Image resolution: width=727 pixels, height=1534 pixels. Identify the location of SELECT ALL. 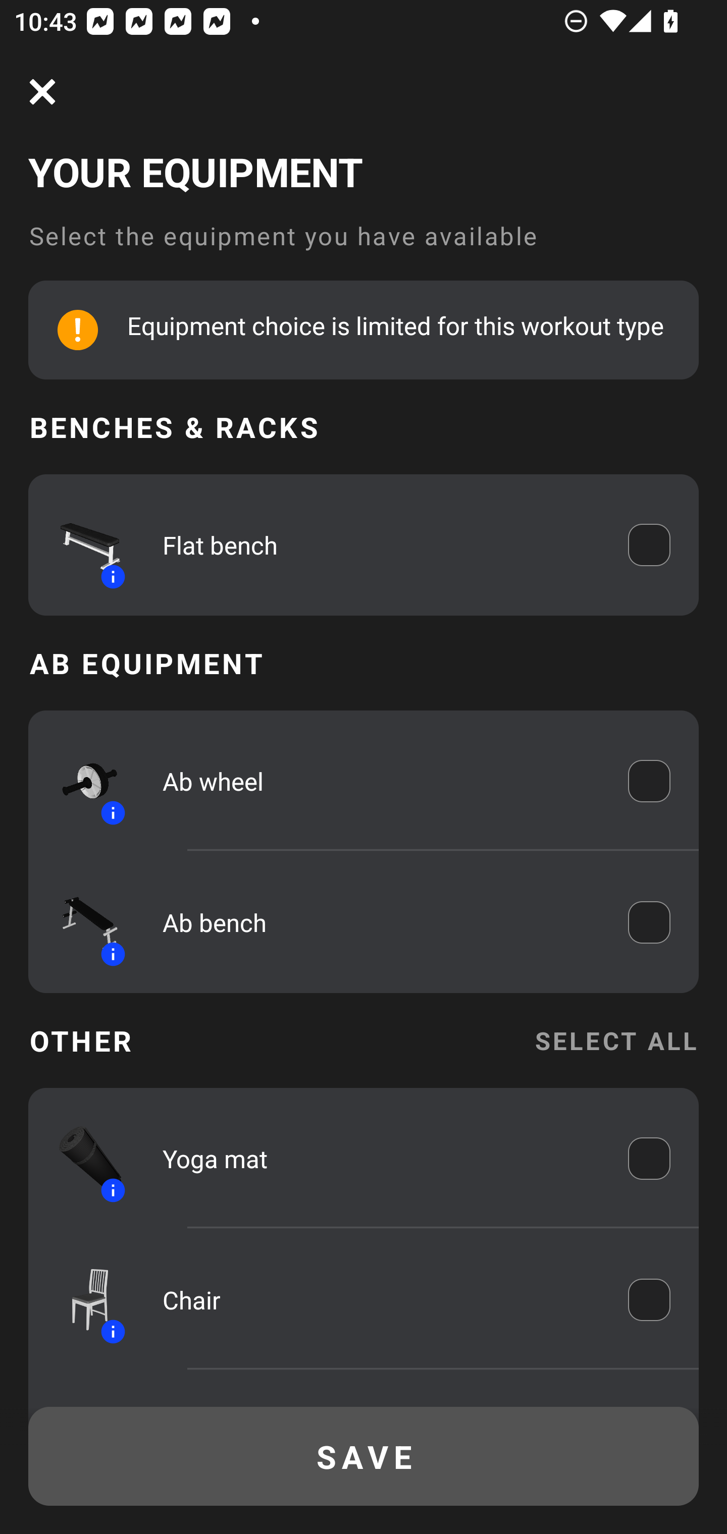
(616, 1040).